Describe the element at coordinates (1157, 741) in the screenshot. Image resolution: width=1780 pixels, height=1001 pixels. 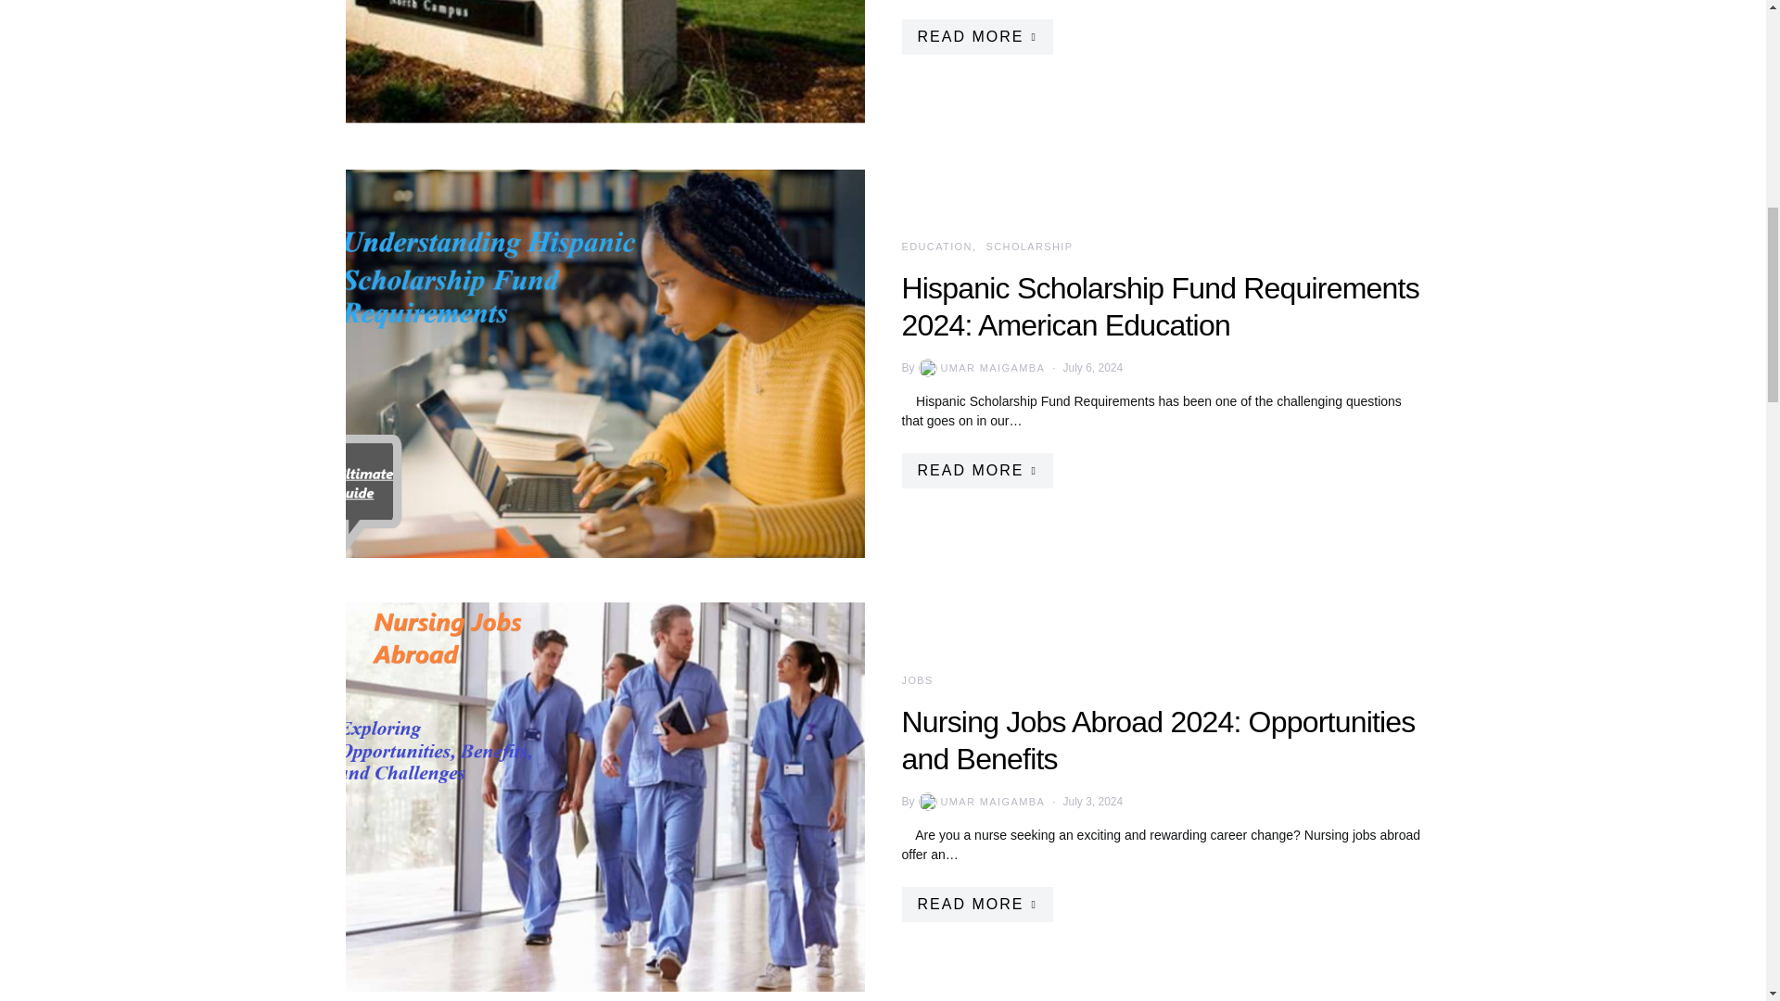
I see `Nursing Jobs Abroad 2024: Opportunities and Benefits` at that location.